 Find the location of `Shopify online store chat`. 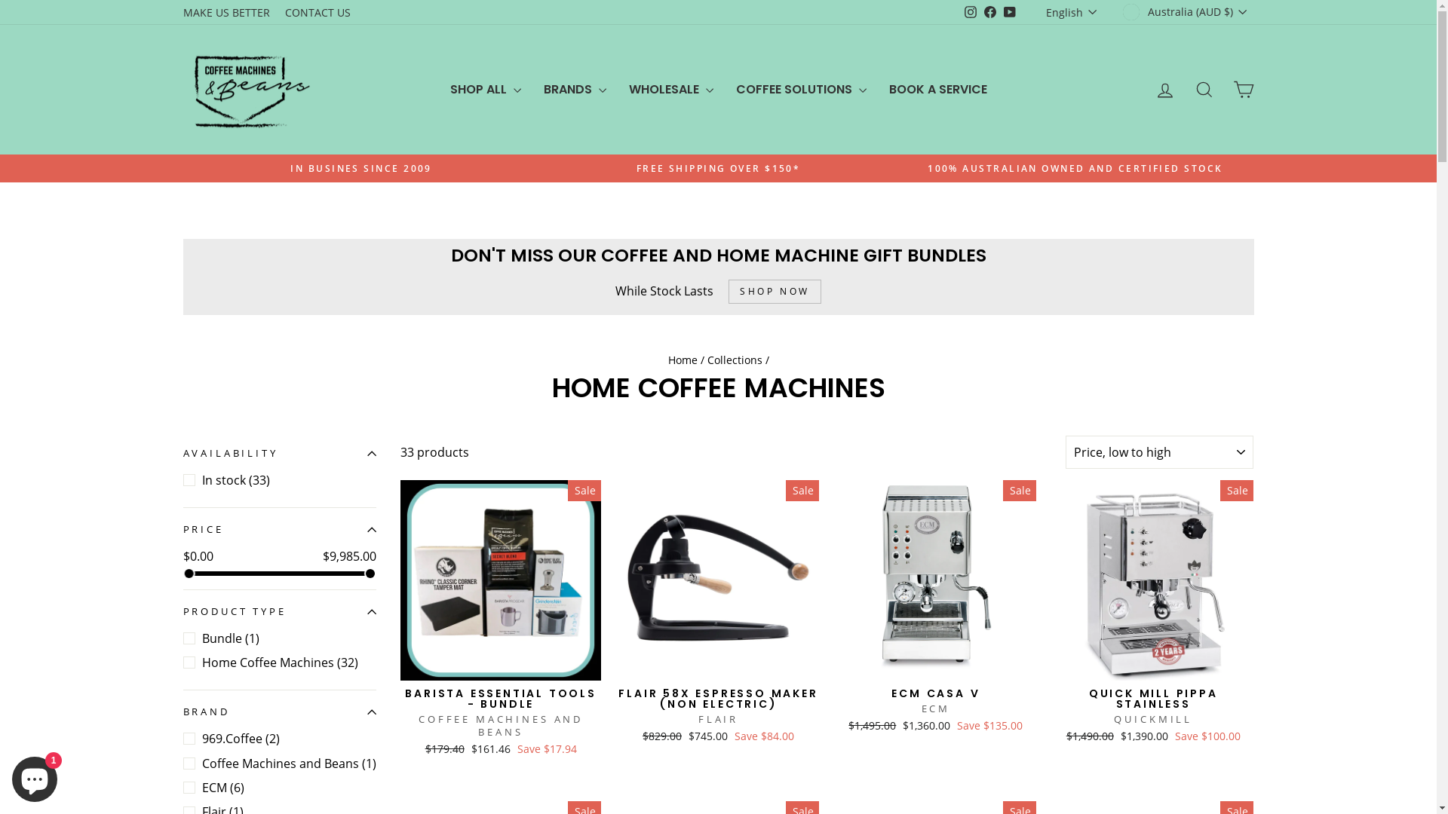

Shopify online store chat is located at coordinates (35, 776).